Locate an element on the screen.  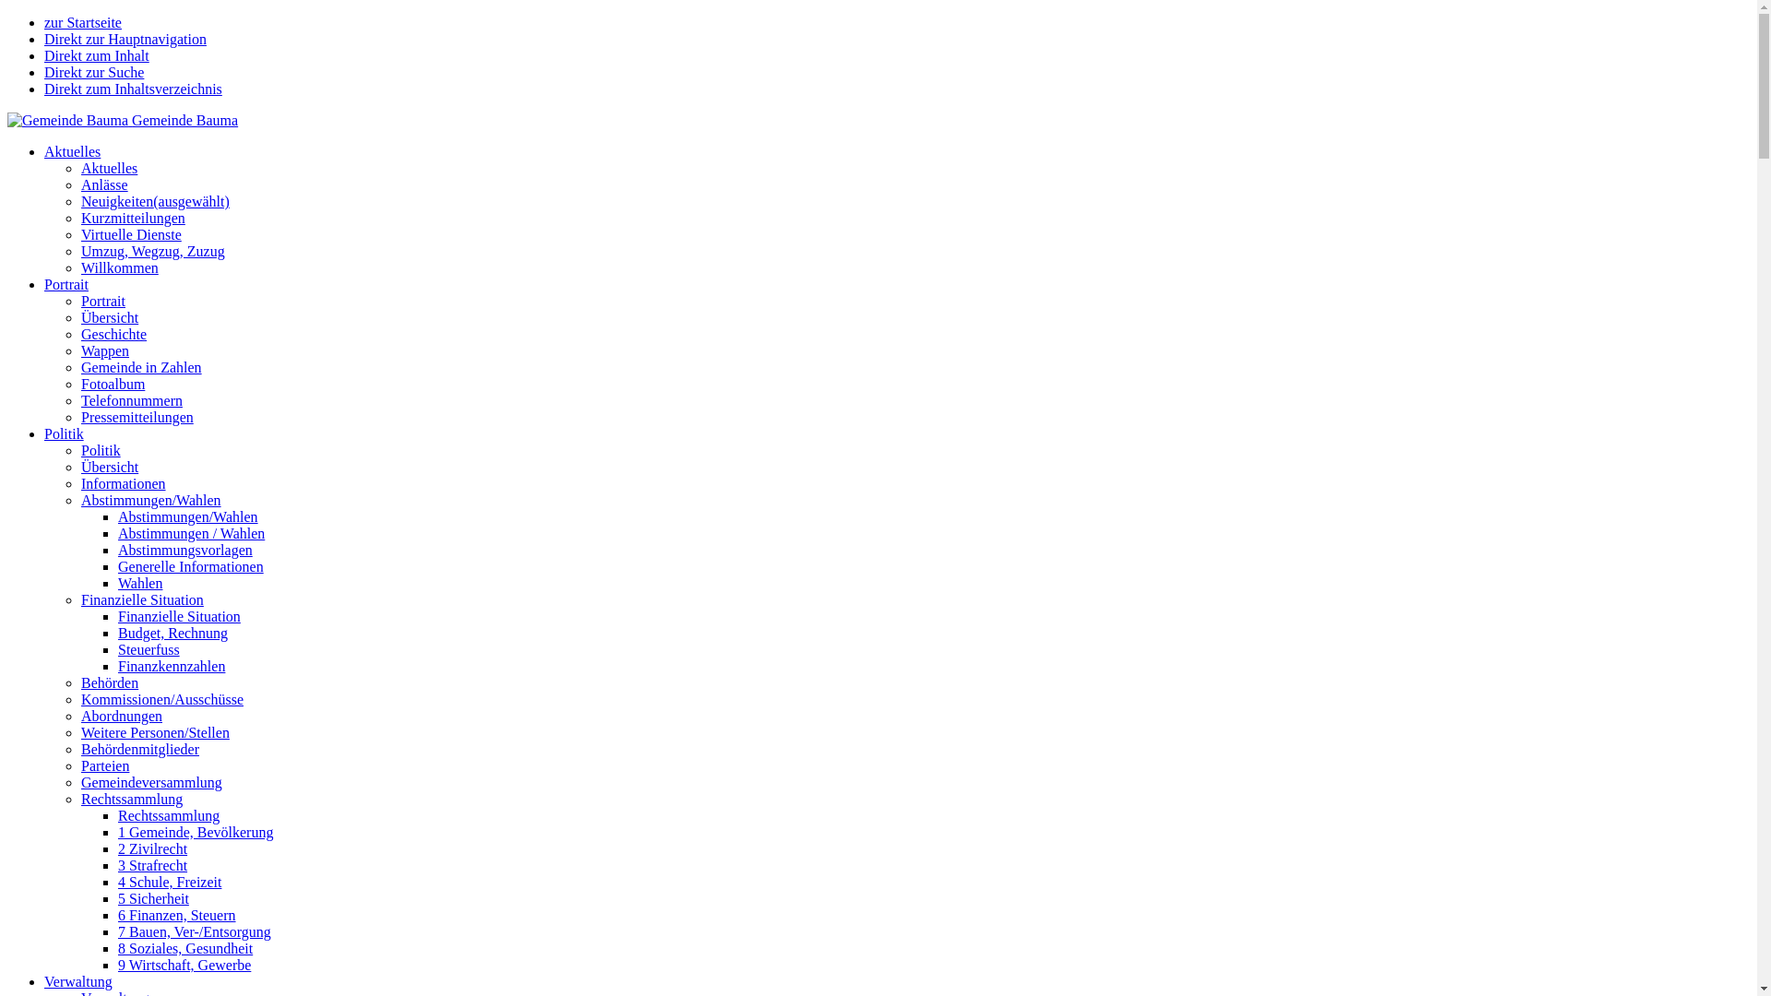
Finanzielle Situation is located at coordinates (142, 599).